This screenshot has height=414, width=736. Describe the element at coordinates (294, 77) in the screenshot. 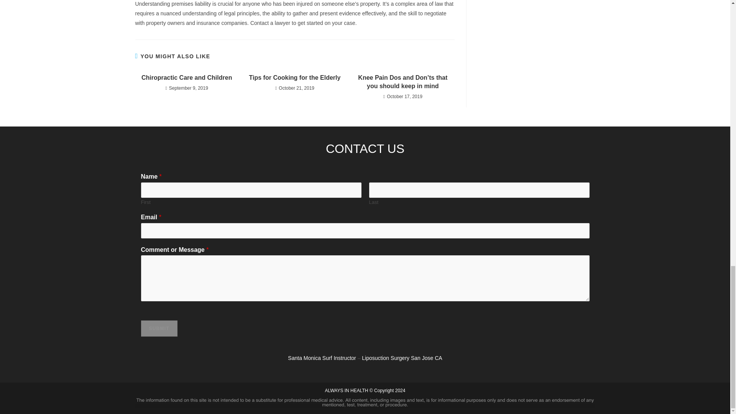

I see `Tips for Cooking for the Elderly` at that location.